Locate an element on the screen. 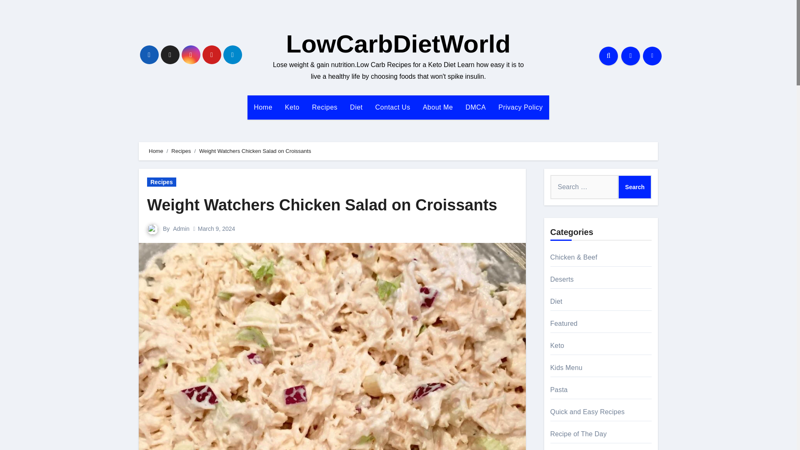 The height and width of the screenshot is (450, 800). Search is located at coordinates (635, 187).